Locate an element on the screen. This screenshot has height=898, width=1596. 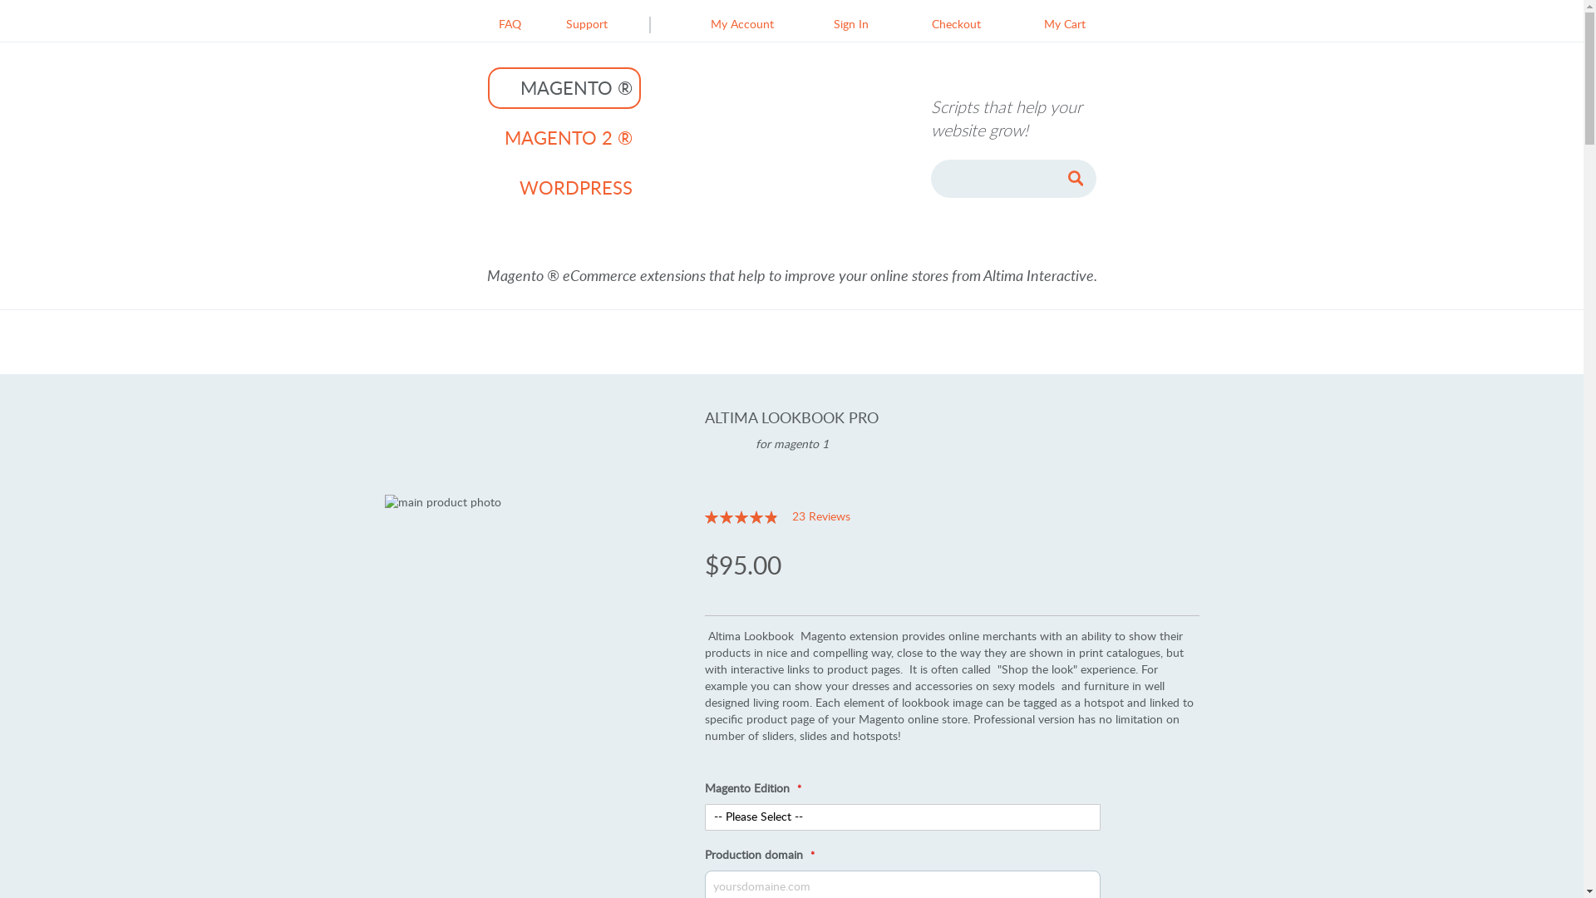
My Cart is located at coordinates (1053, 25).